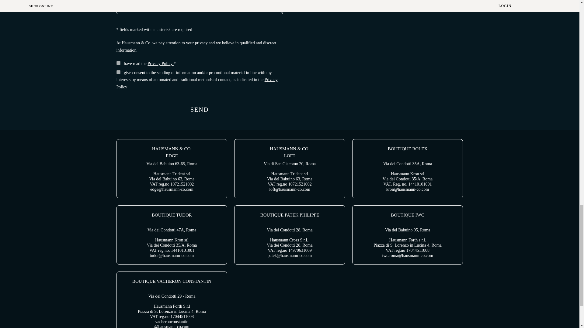 The image size is (584, 328). What do you see at coordinates (118, 72) in the screenshot?
I see `1` at bounding box center [118, 72].